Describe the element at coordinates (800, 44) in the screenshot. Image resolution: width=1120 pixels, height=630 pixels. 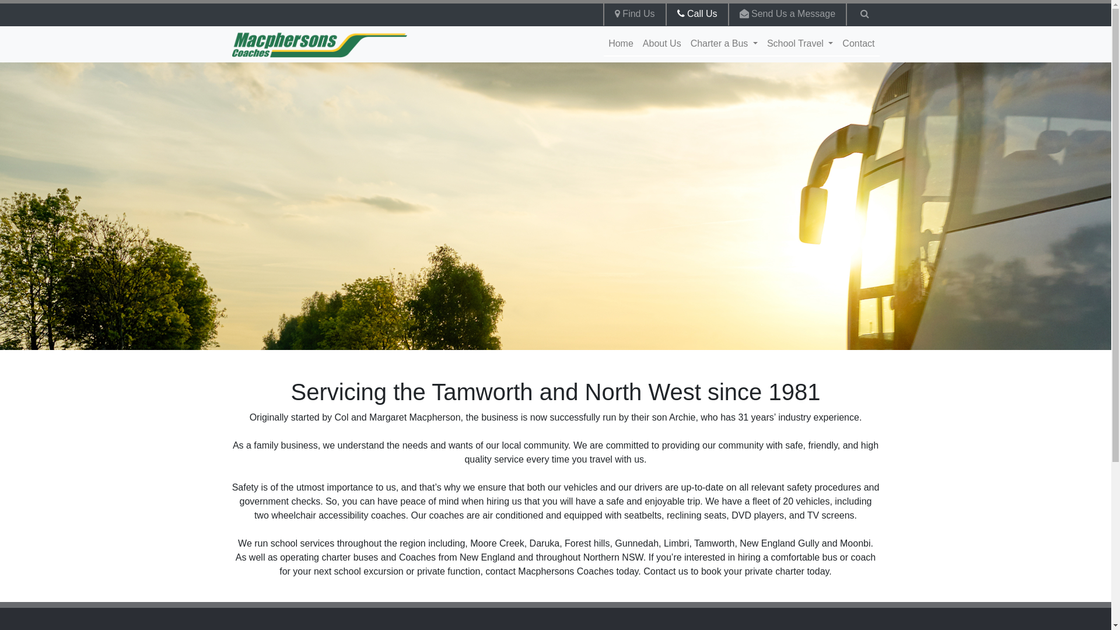
I see `School Travel` at that location.